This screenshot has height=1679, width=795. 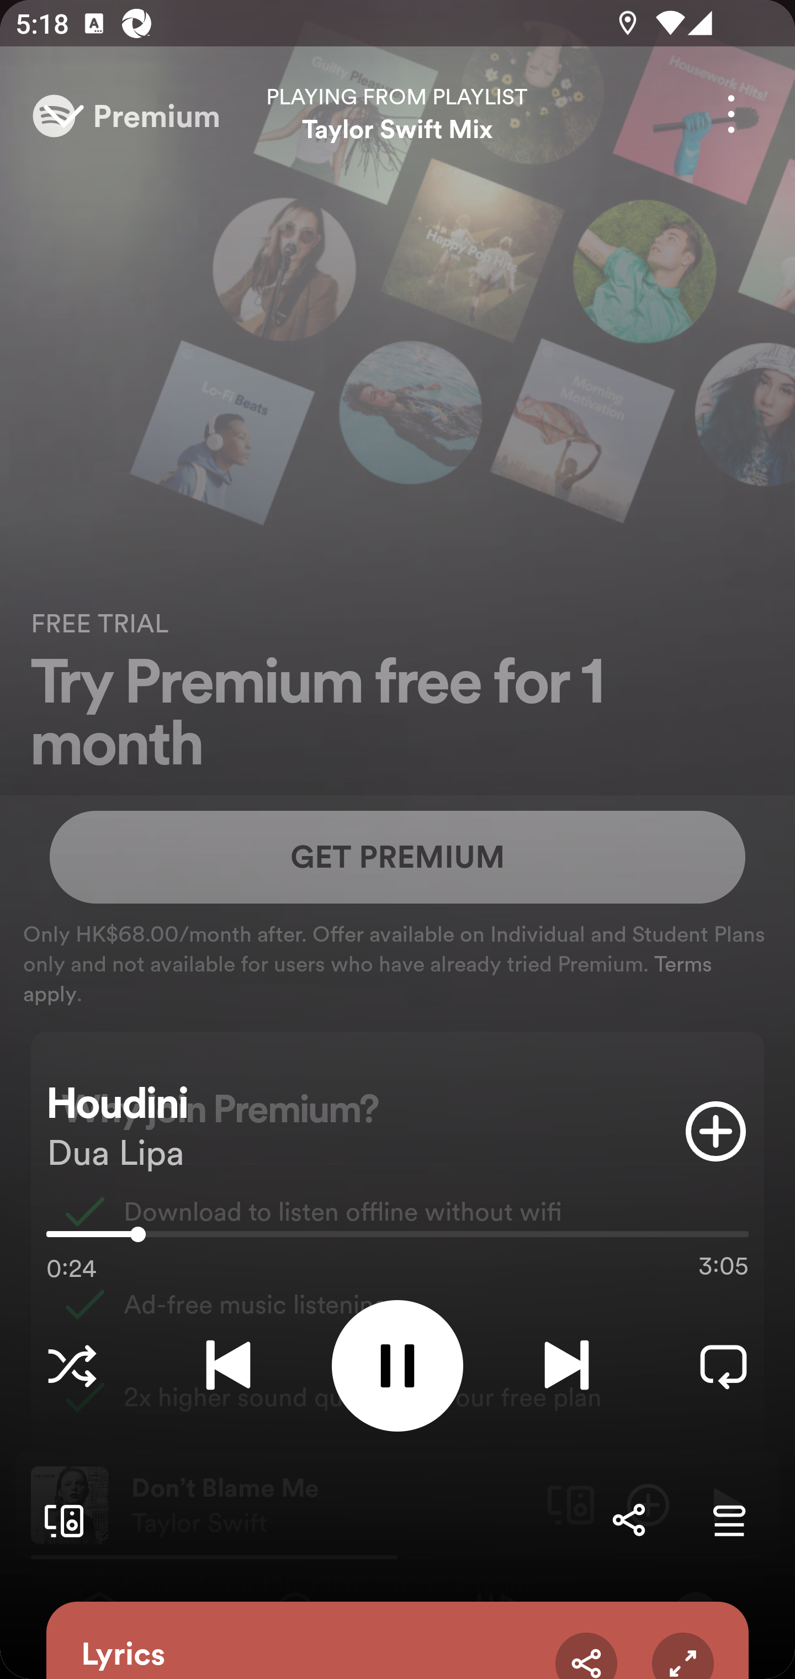 What do you see at coordinates (628, 1520) in the screenshot?
I see `Share` at bounding box center [628, 1520].